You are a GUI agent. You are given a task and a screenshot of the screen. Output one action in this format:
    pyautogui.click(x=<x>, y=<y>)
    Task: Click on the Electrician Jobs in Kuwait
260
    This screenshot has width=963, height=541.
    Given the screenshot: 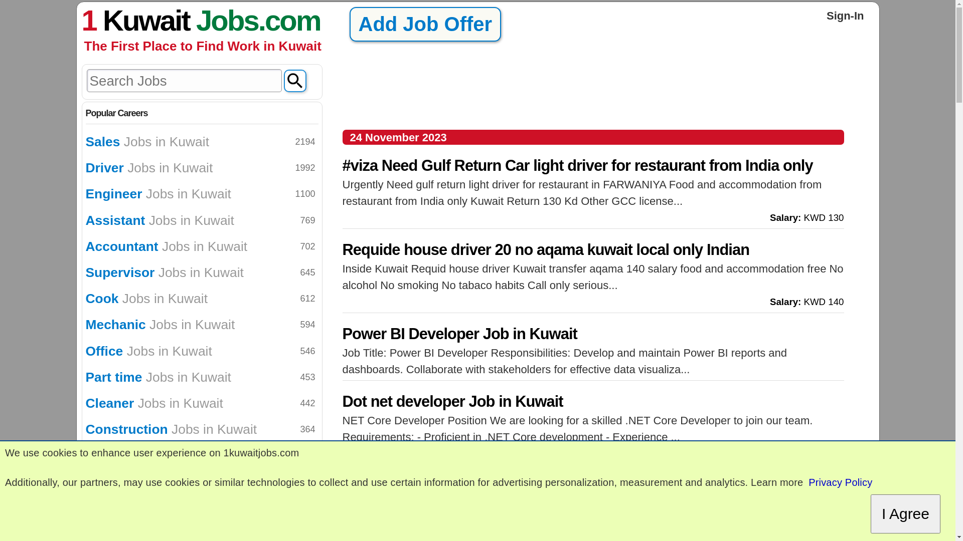 What is the action you would take?
    pyautogui.click(x=202, y=482)
    